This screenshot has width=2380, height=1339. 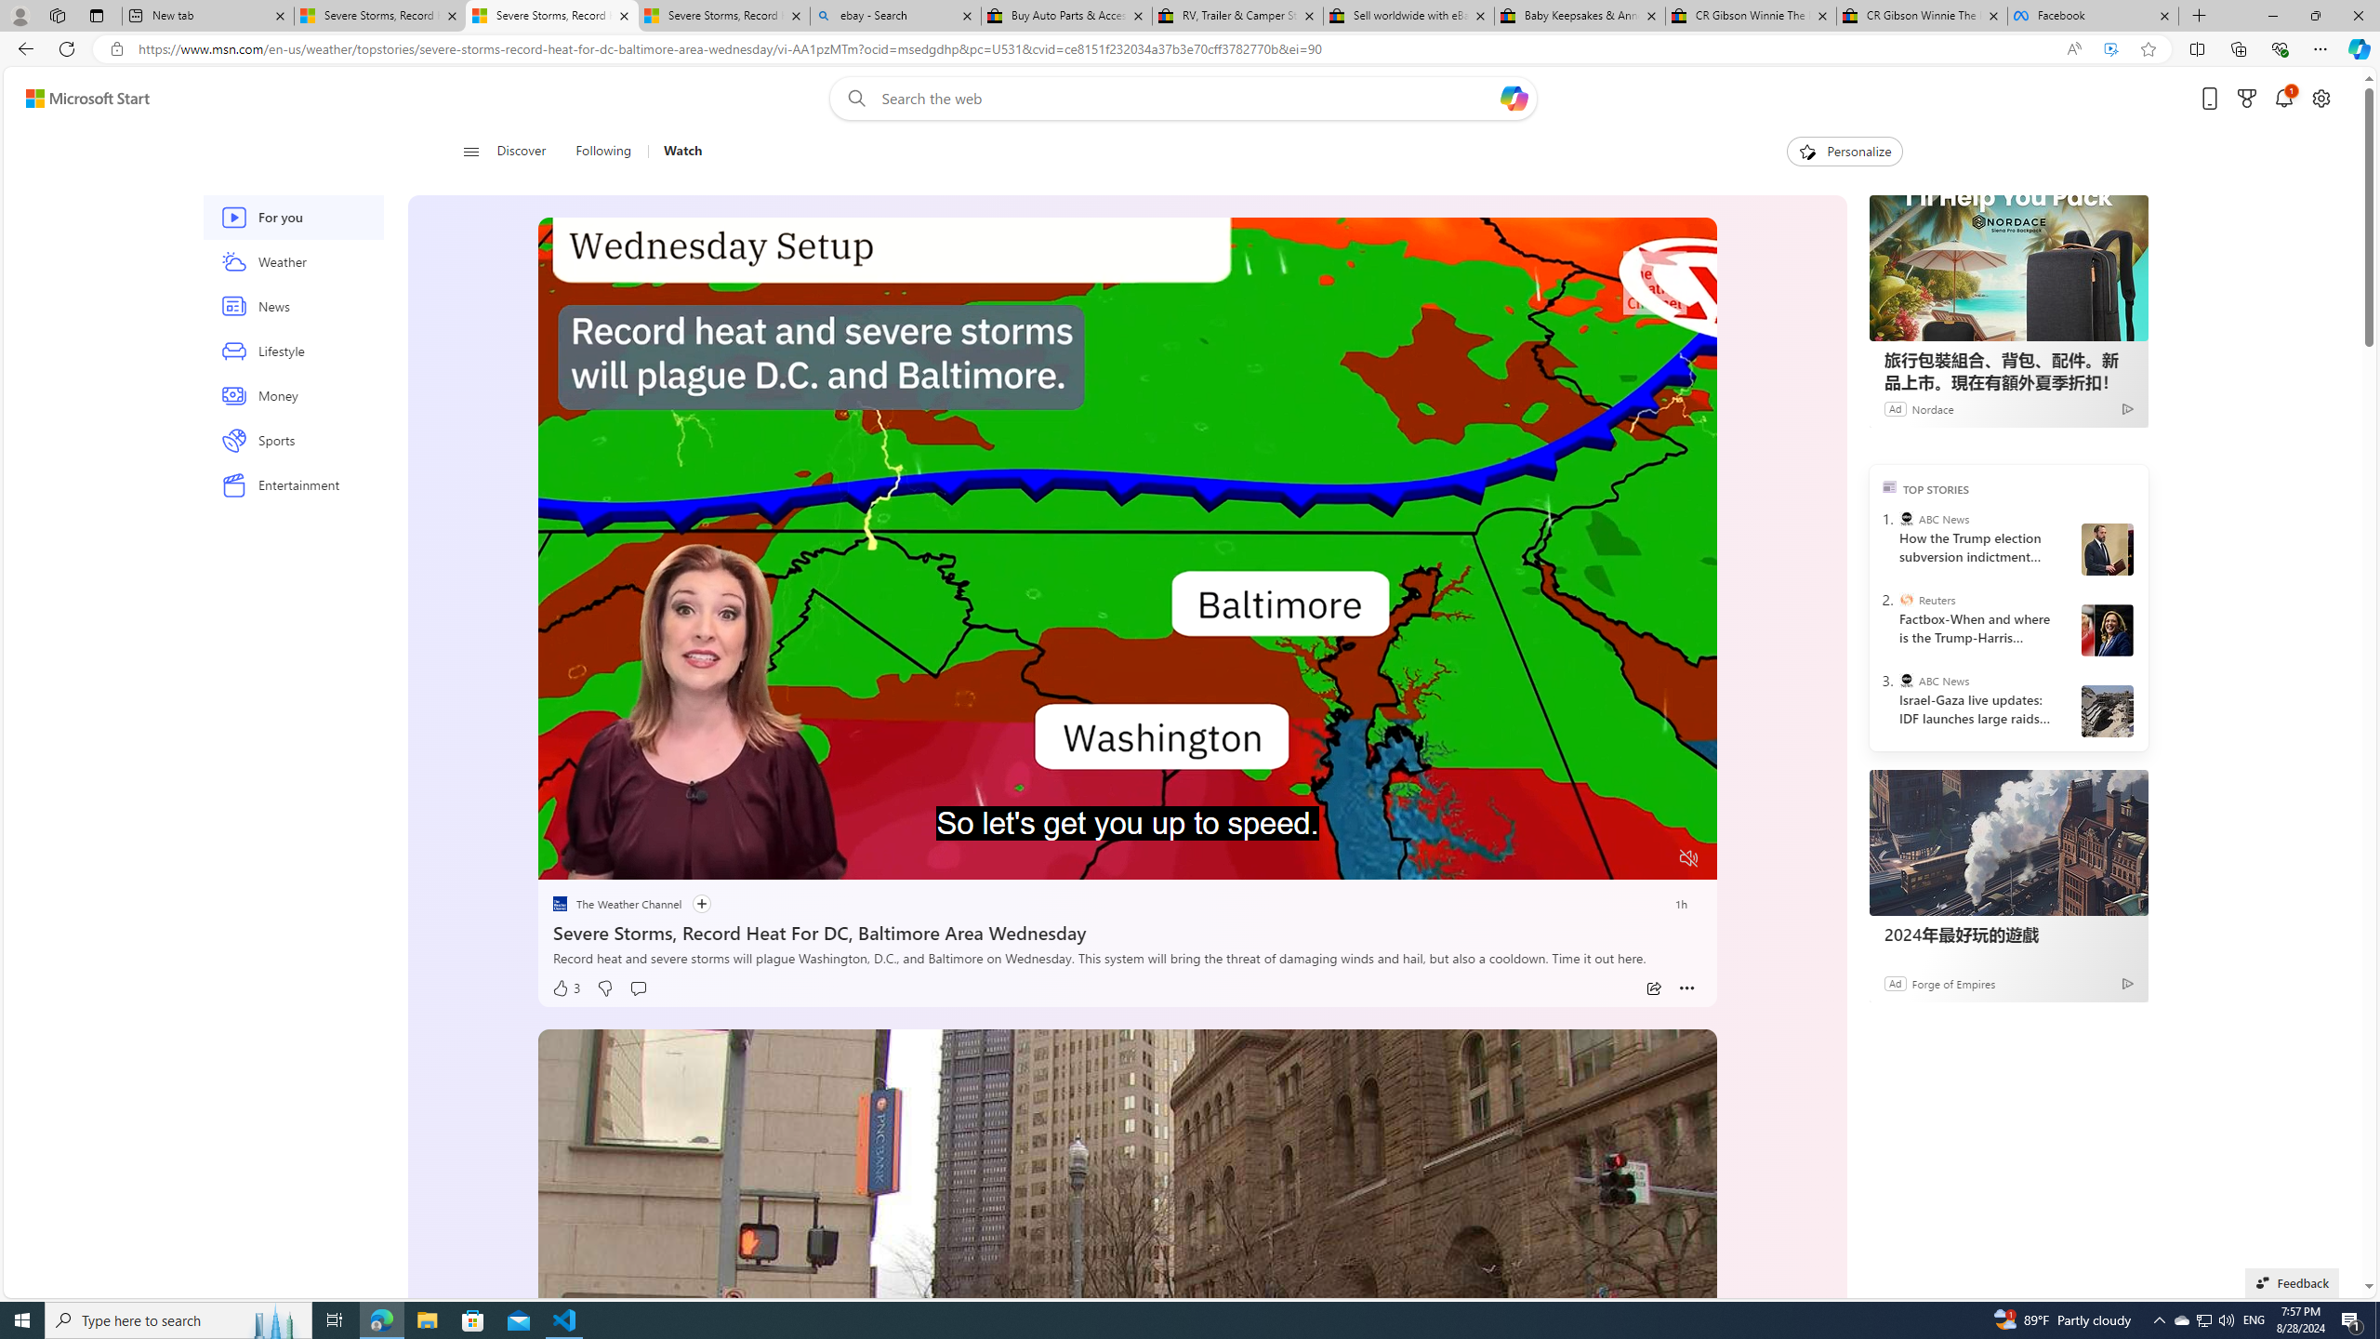 I want to click on To get missing image descriptions, open the context menu., so click(x=602, y=857).